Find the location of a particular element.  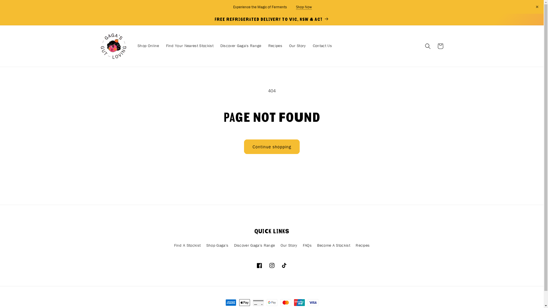

Contact Us is located at coordinates (323, 46).